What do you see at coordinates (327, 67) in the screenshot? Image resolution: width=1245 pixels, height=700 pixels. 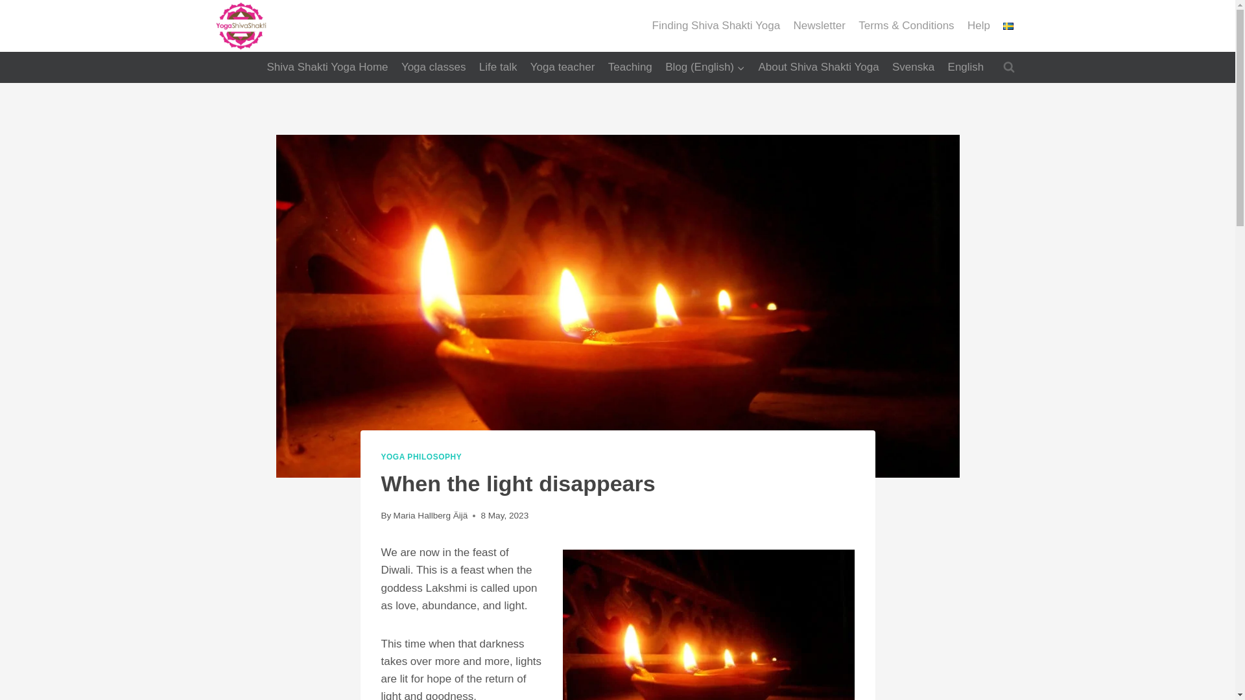 I see `Shiva Shakti Yoga Home` at bounding box center [327, 67].